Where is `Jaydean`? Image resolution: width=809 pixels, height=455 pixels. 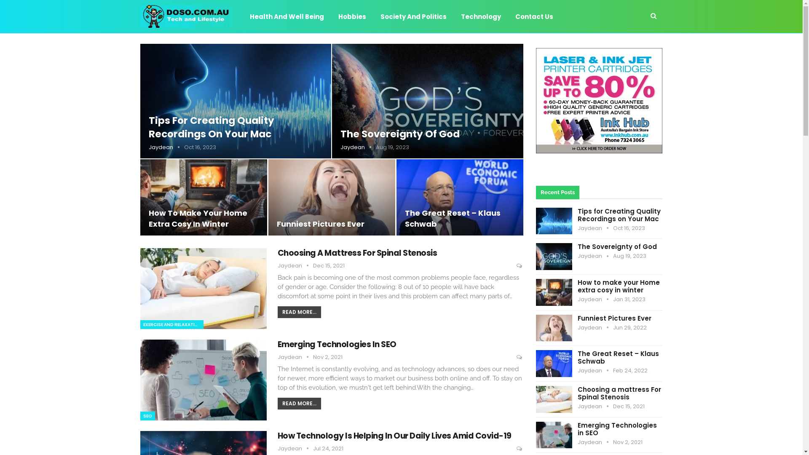 Jaydean is located at coordinates (595, 256).